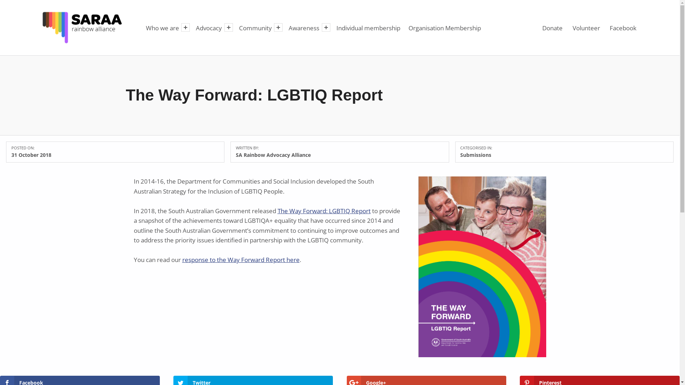 The image size is (685, 385). Describe the element at coordinates (324, 211) in the screenshot. I see `The Way Forward: LGBTIQ Report` at that location.